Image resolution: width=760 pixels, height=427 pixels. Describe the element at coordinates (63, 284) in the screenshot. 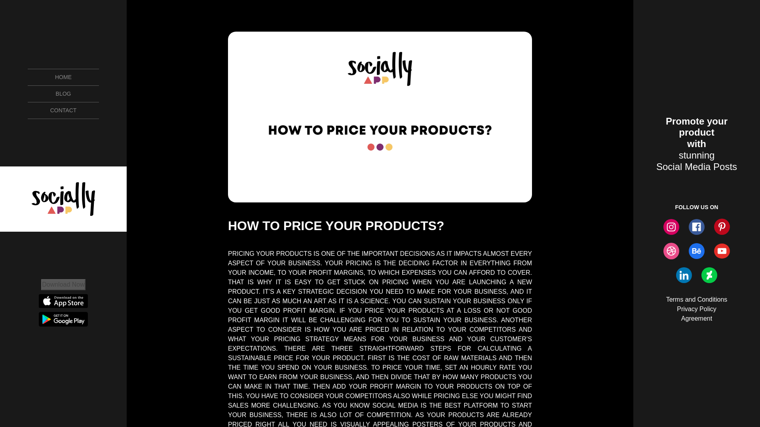

I see `Download Now` at that location.